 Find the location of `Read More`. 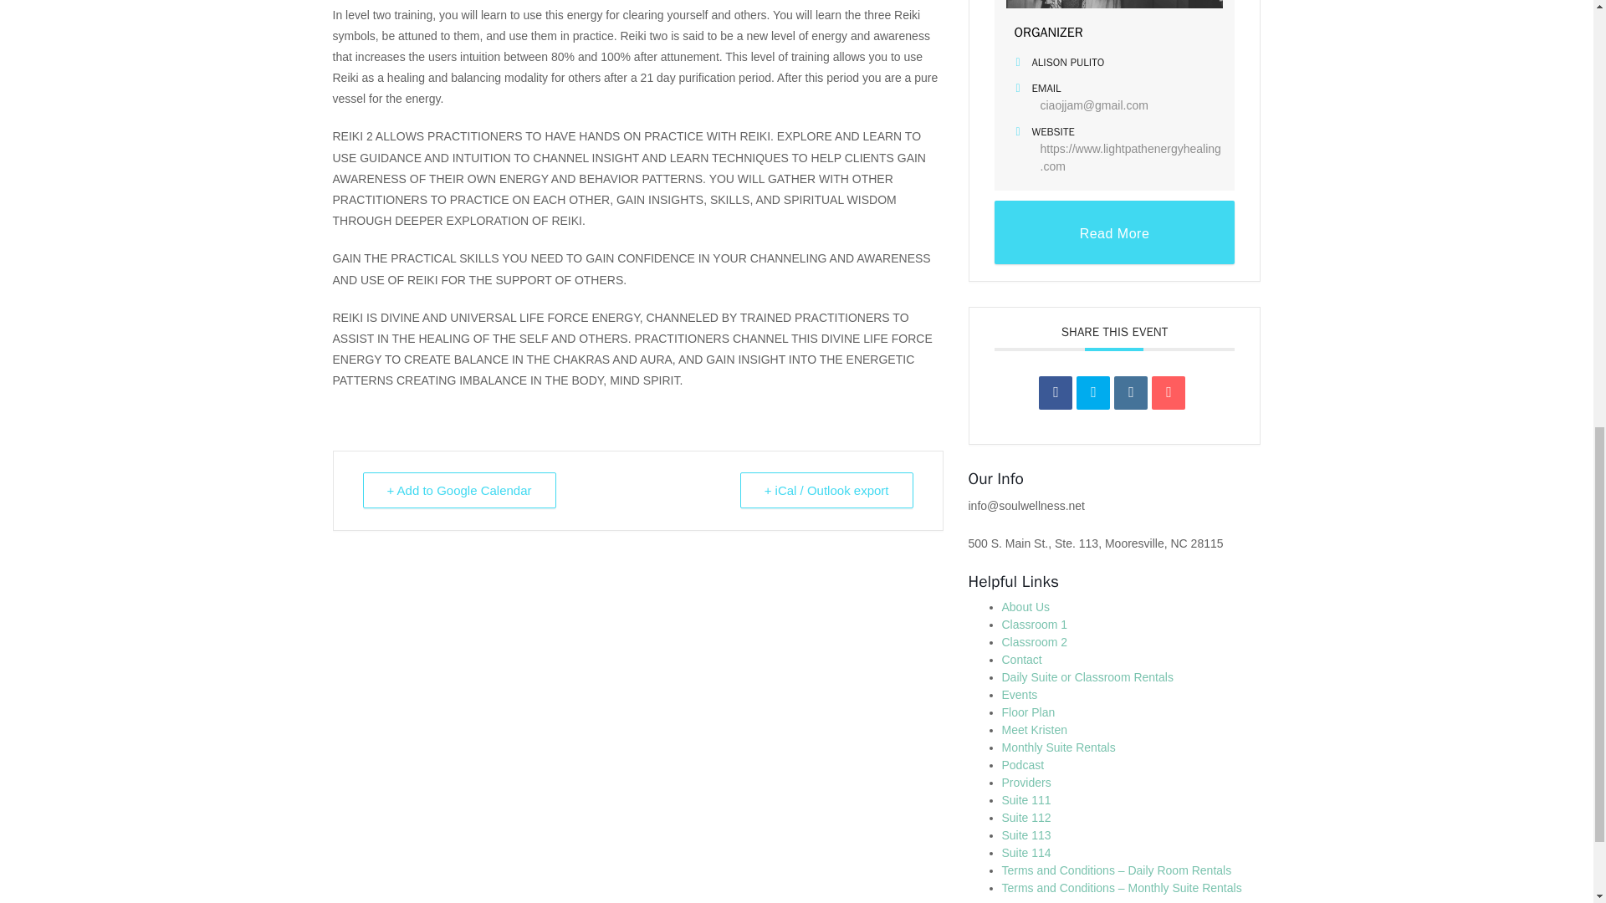

Read More is located at coordinates (1114, 232).